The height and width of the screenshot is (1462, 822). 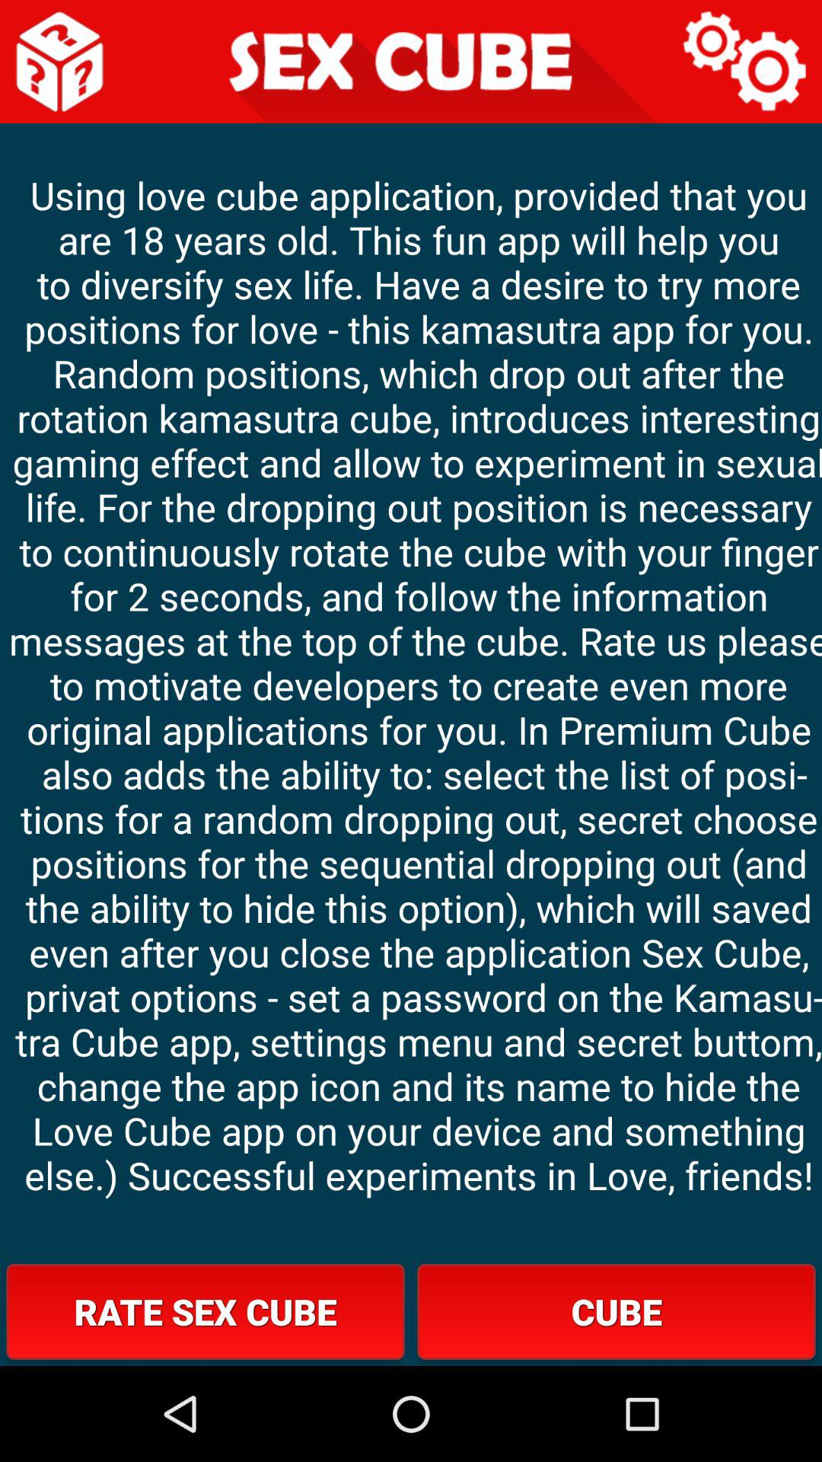 What do you see at coordinates (746, 62) in the screenshot?
I see `settings option` at bounding box center [746, 62].